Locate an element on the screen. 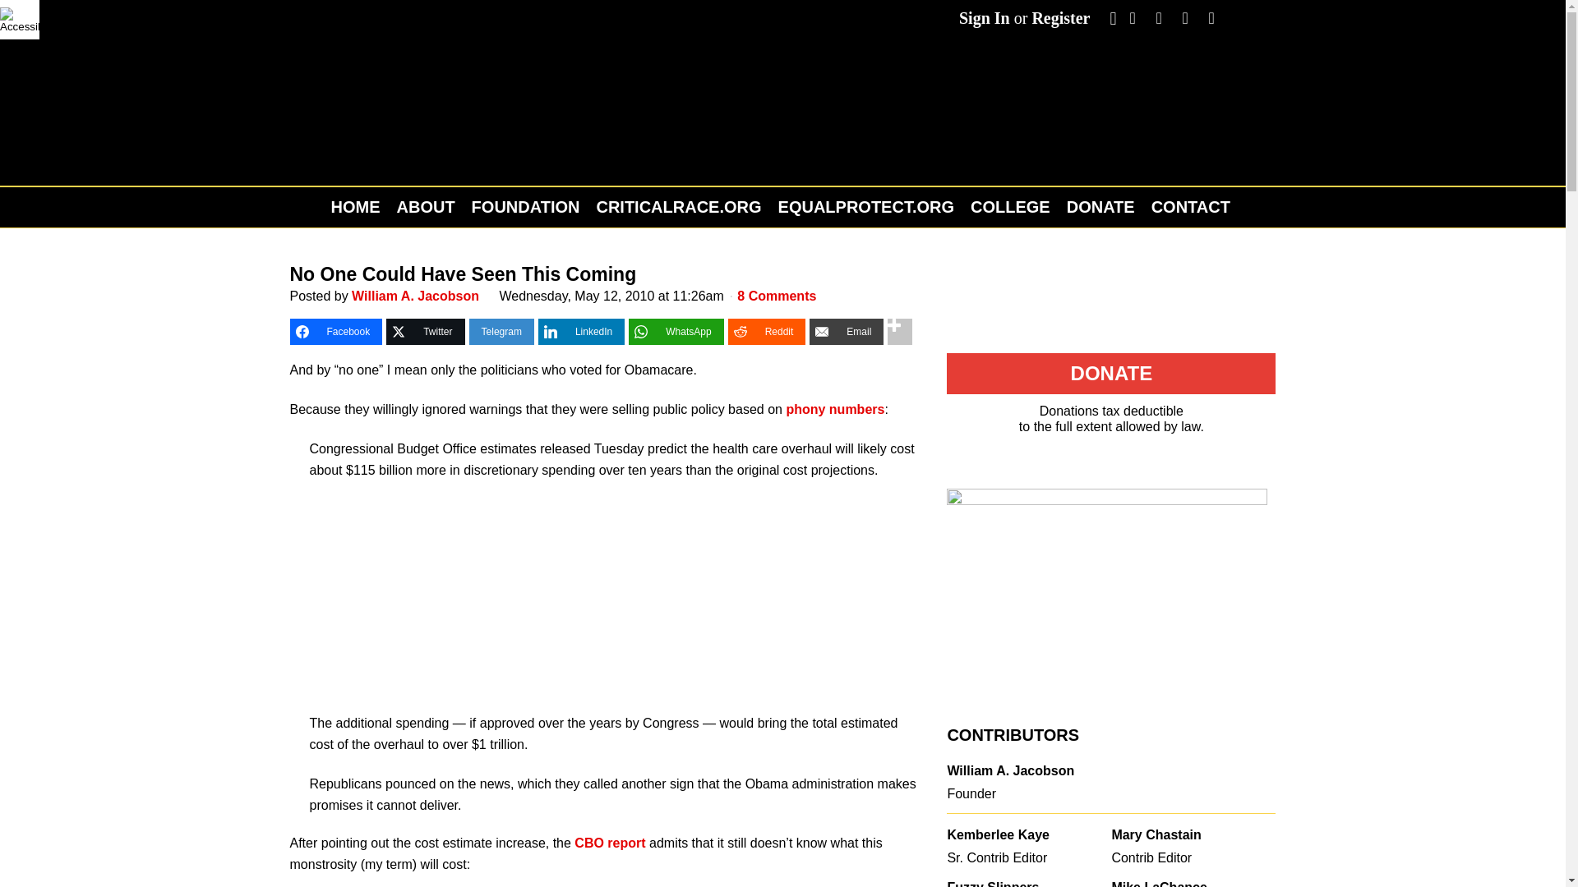 The height and width of the screenshot is (887, 1578). Reddit is located at coordinates (767, 332).